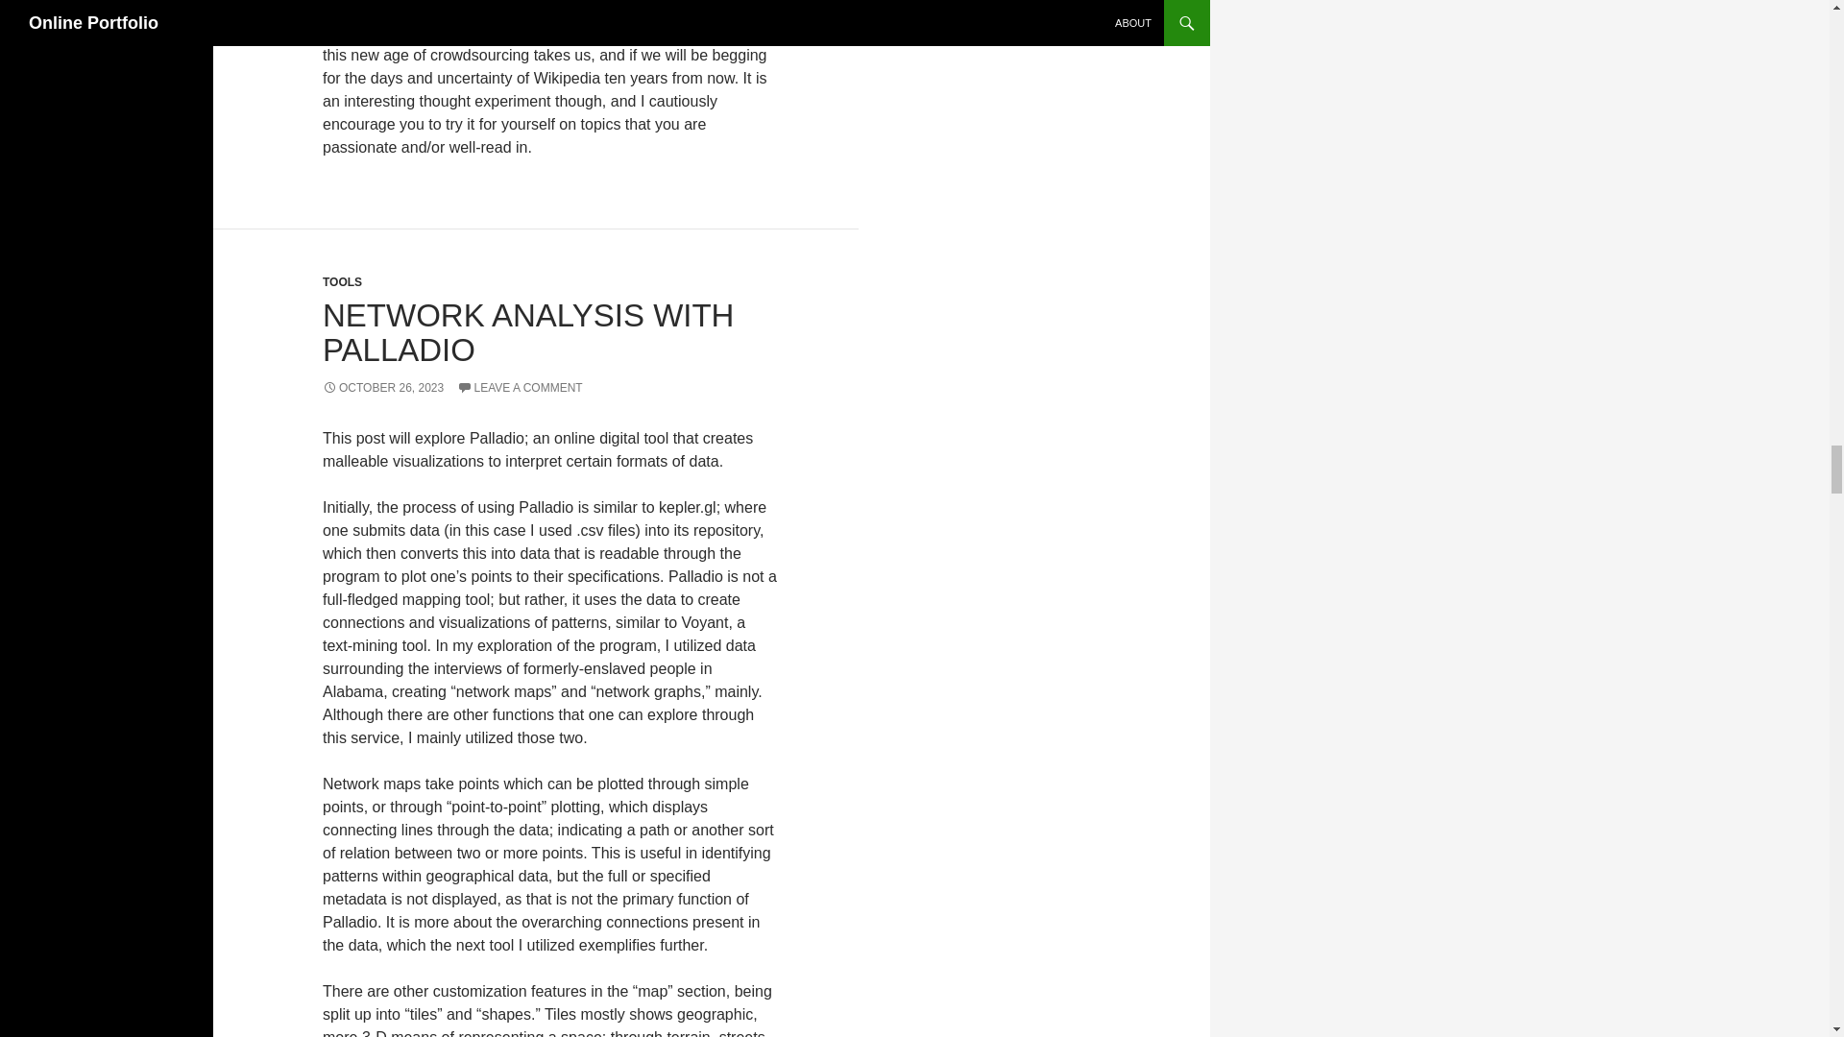 This screenshot has height=1037, width=1844. Describe the element at coordinates (342, 282) in the screenshot. I see `TOOLS` at that location.